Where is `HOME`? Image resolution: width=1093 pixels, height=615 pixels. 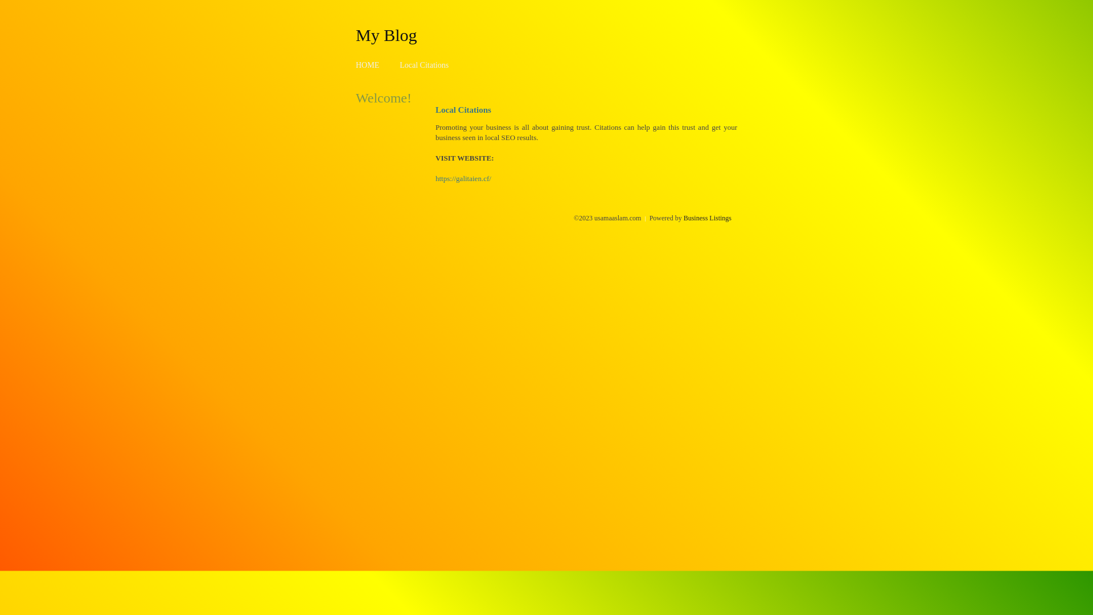 HOME is located at coordinates (368, 65).